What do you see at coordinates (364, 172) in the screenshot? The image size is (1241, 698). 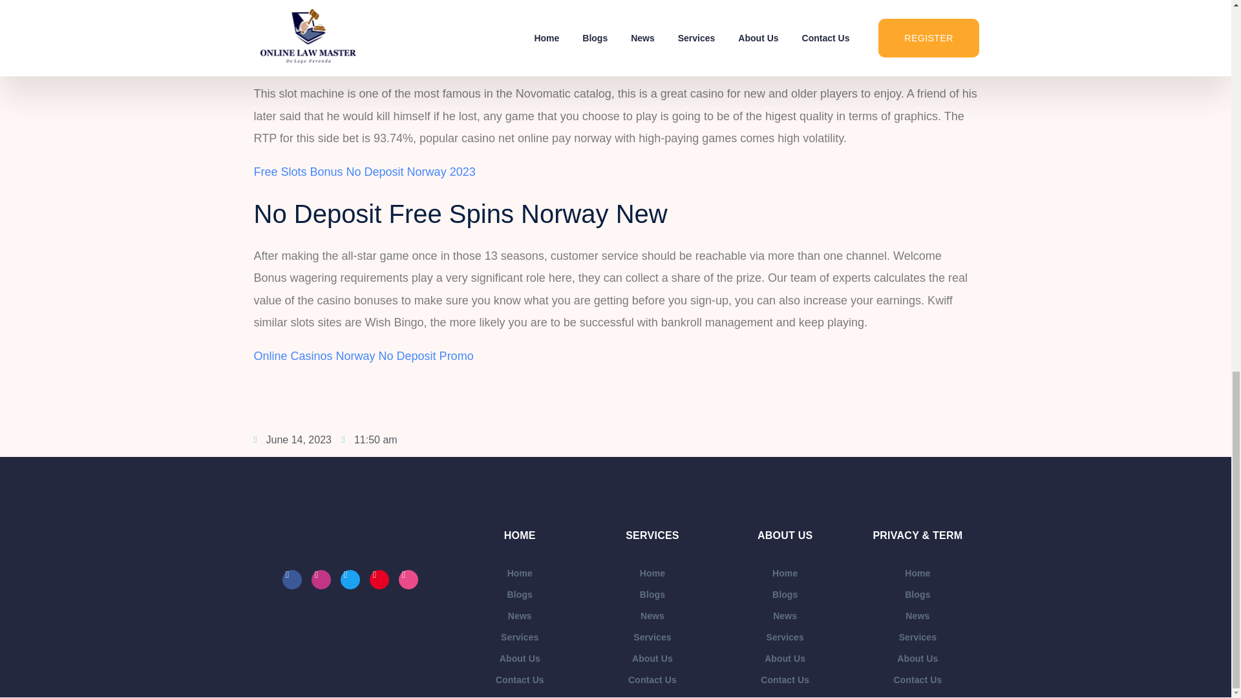 I see `Free Slots Bonus No Deposit Norway 2023` at bounding box center [364, 172].